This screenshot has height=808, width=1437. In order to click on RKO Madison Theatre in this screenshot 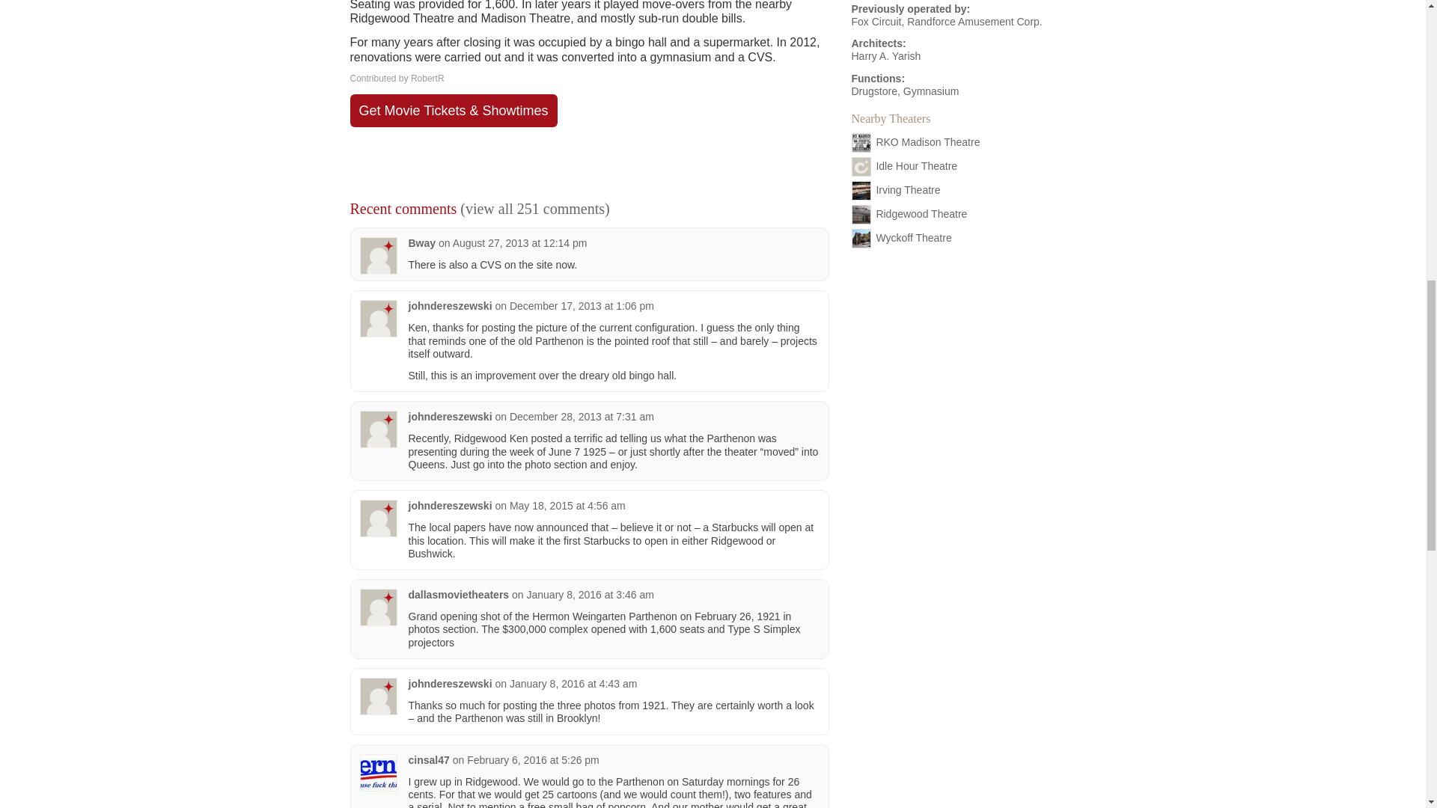, I will do `click(927, 141)`.